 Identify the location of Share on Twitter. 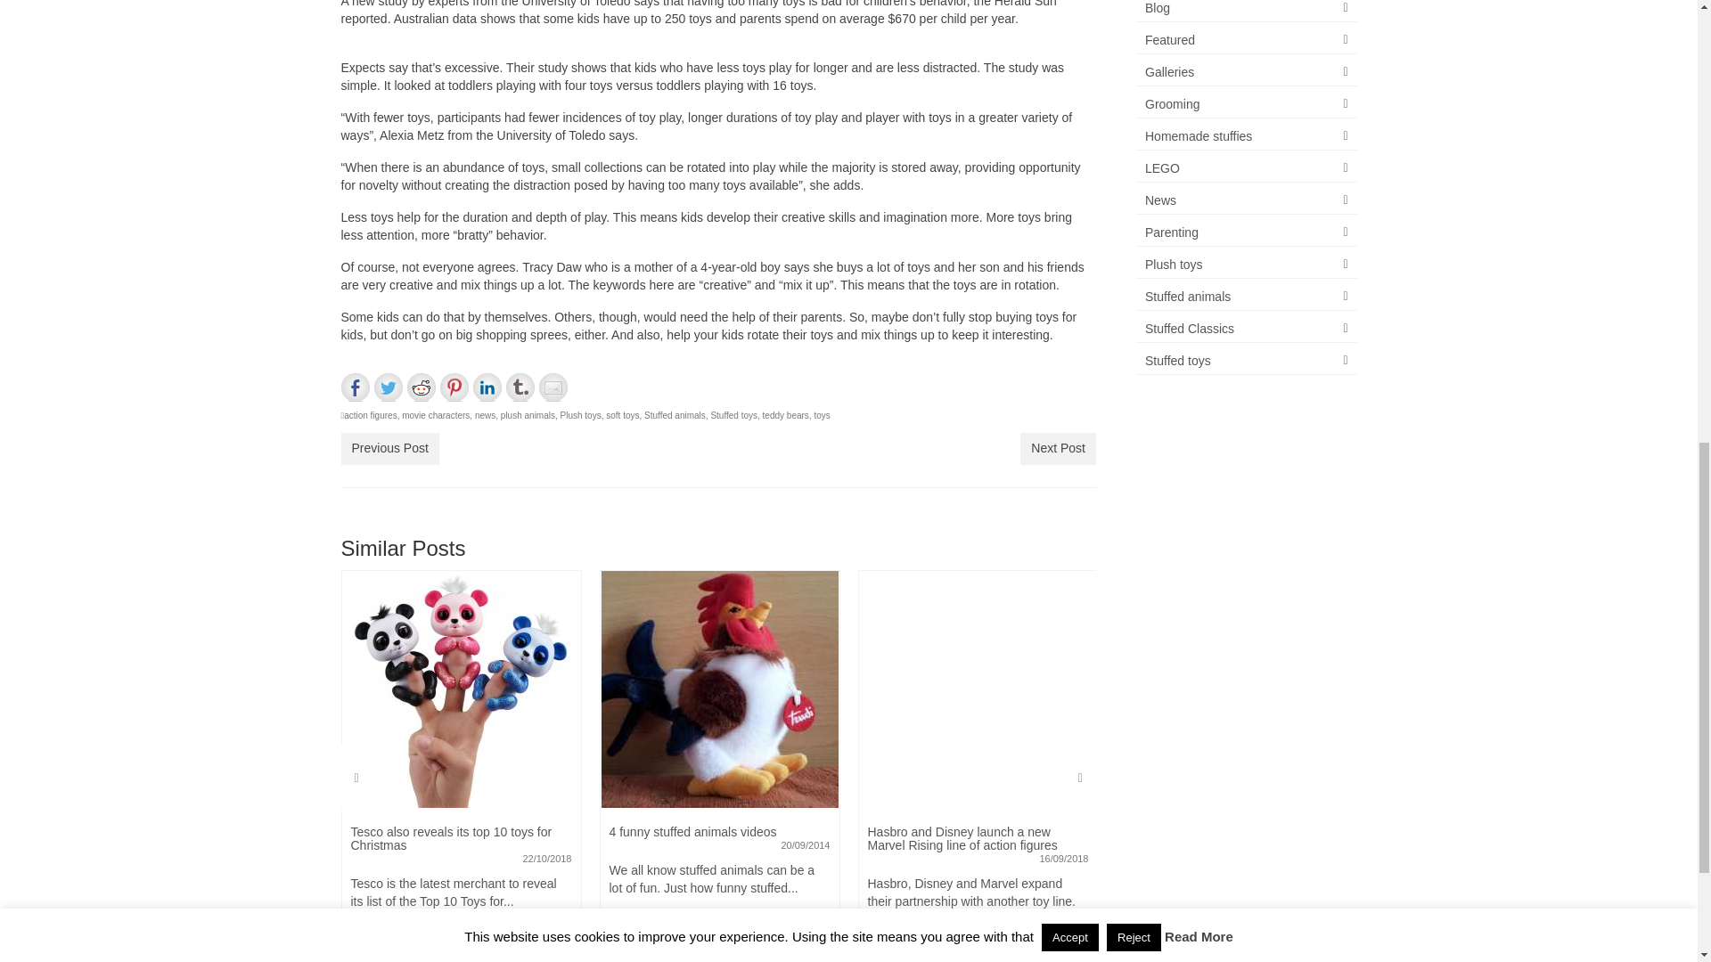
(389, 387).